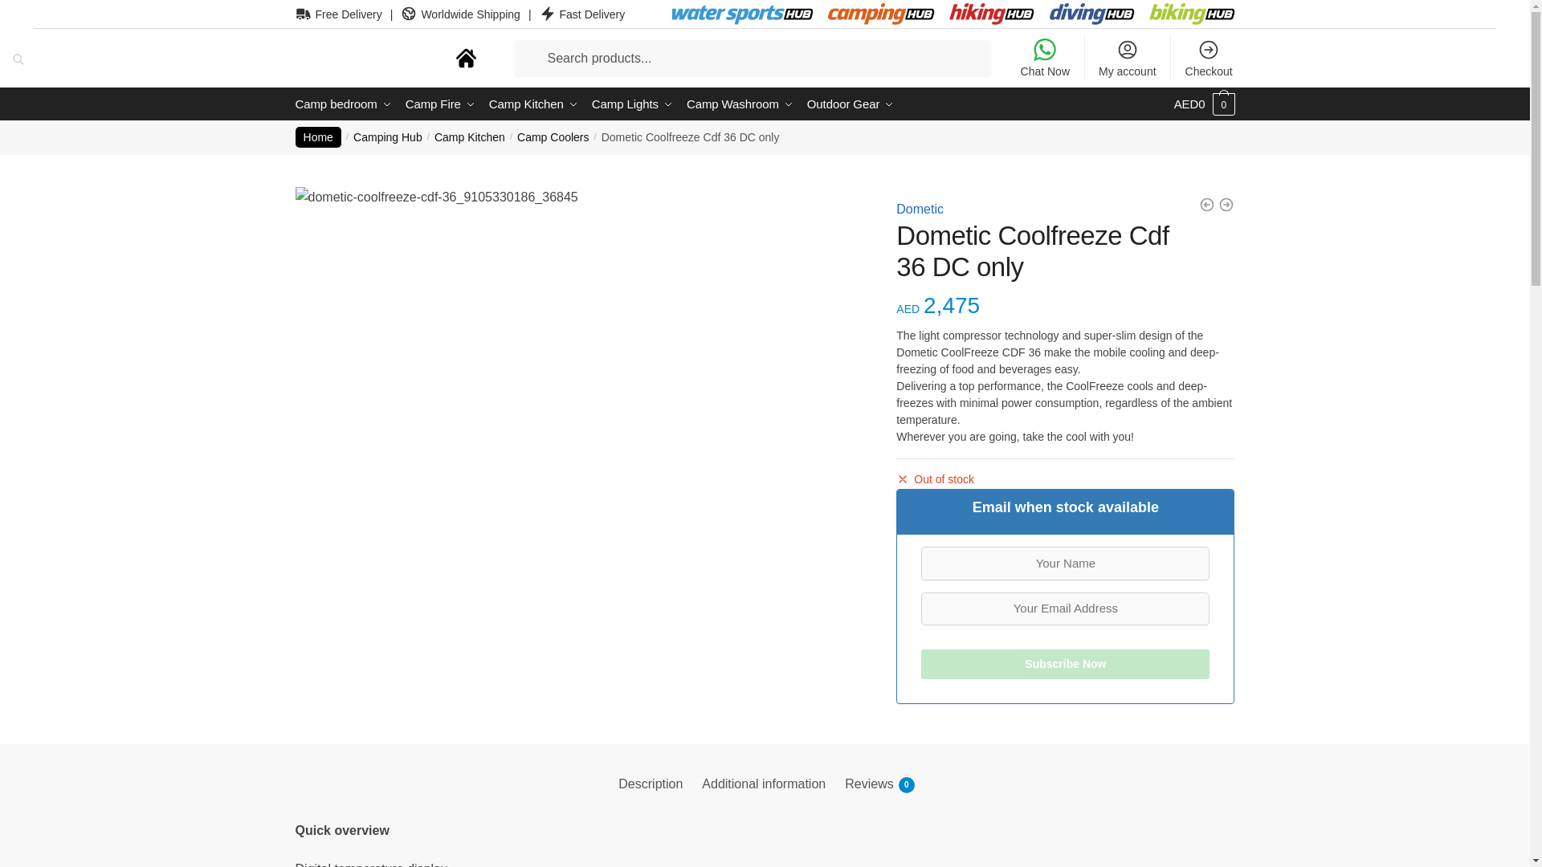 The image size is (1542, 867). Describe the element at coordinates (1127, 58) in the screenshot. I see `My account` at that location.